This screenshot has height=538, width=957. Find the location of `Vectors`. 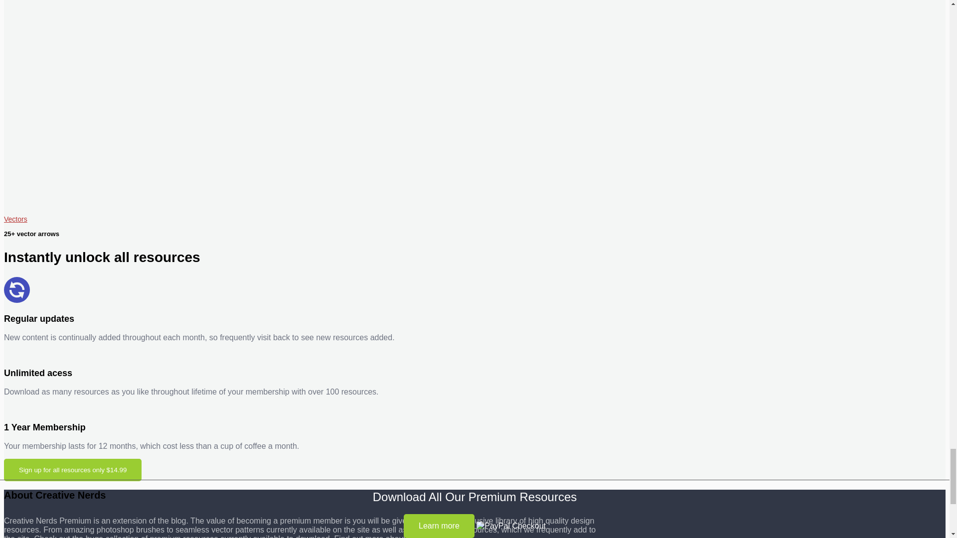

Vectors is located at coordinates (15, 218).